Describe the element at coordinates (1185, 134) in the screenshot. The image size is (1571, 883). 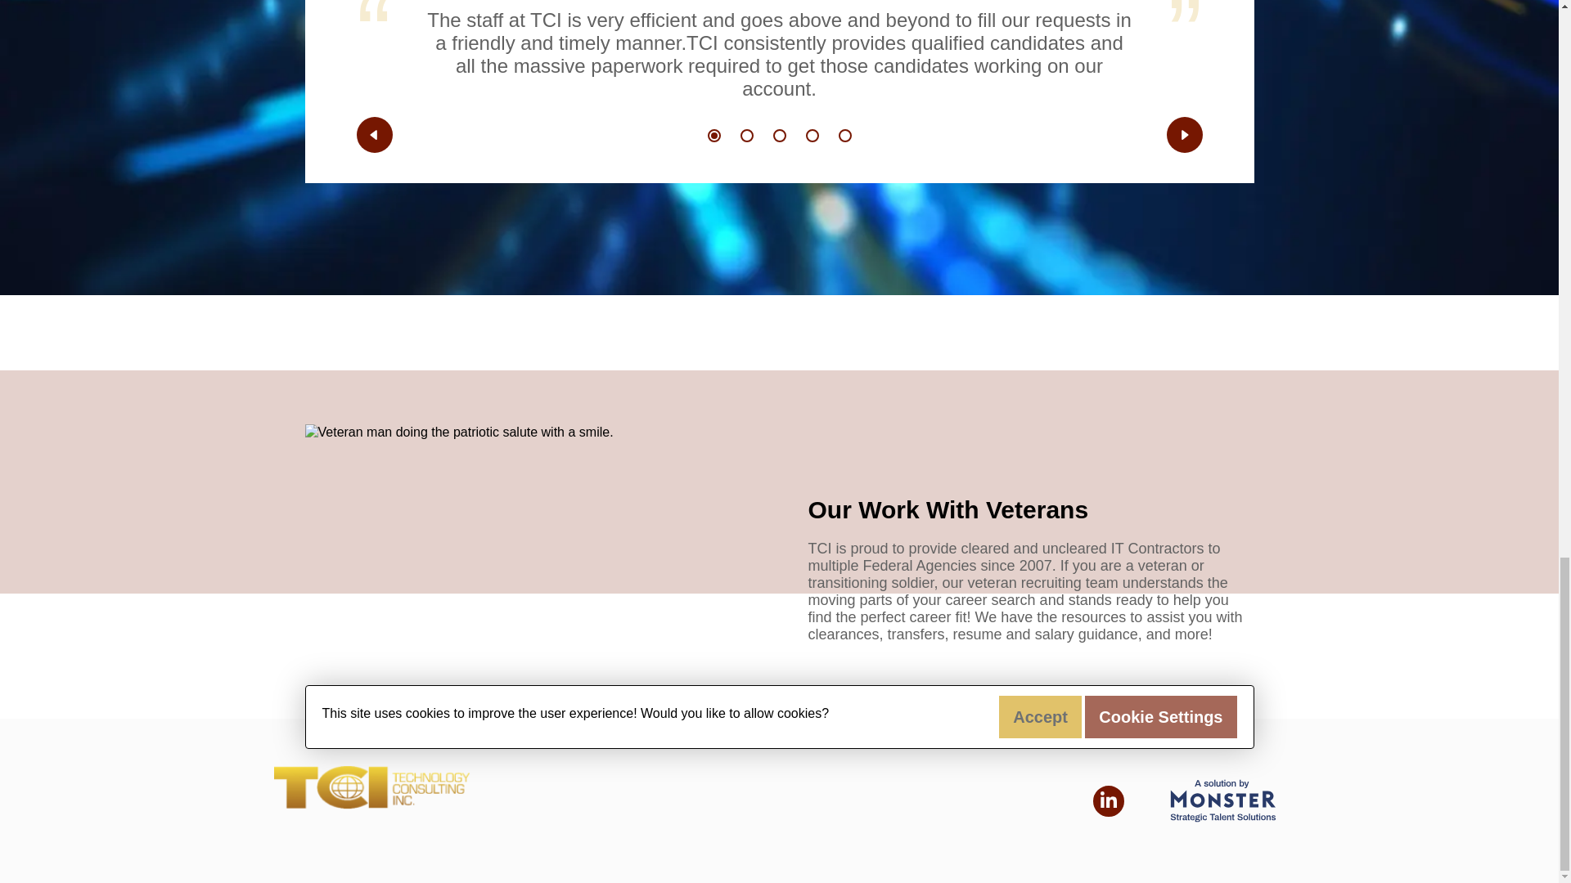
I see `Next testimonial` at that location.